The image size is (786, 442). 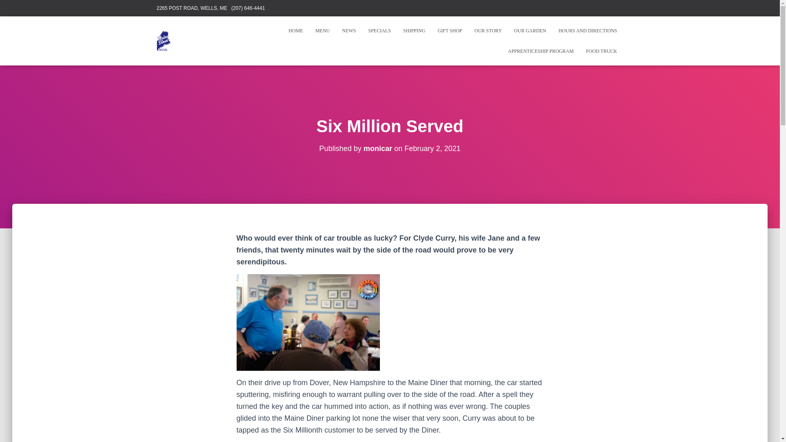 What do you see at coordinates (541, 51) in the screenshot?
I see `APPRENTICESHIP PROGRAM` at bounding box center [541, 51].